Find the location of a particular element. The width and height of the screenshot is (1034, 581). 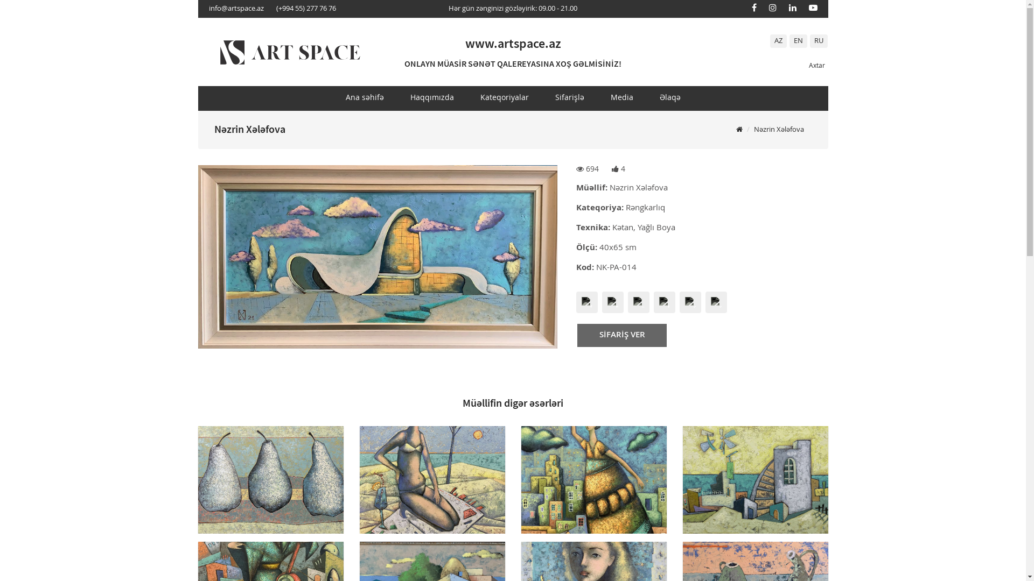

Instagram is located at coordinates (773, 8).